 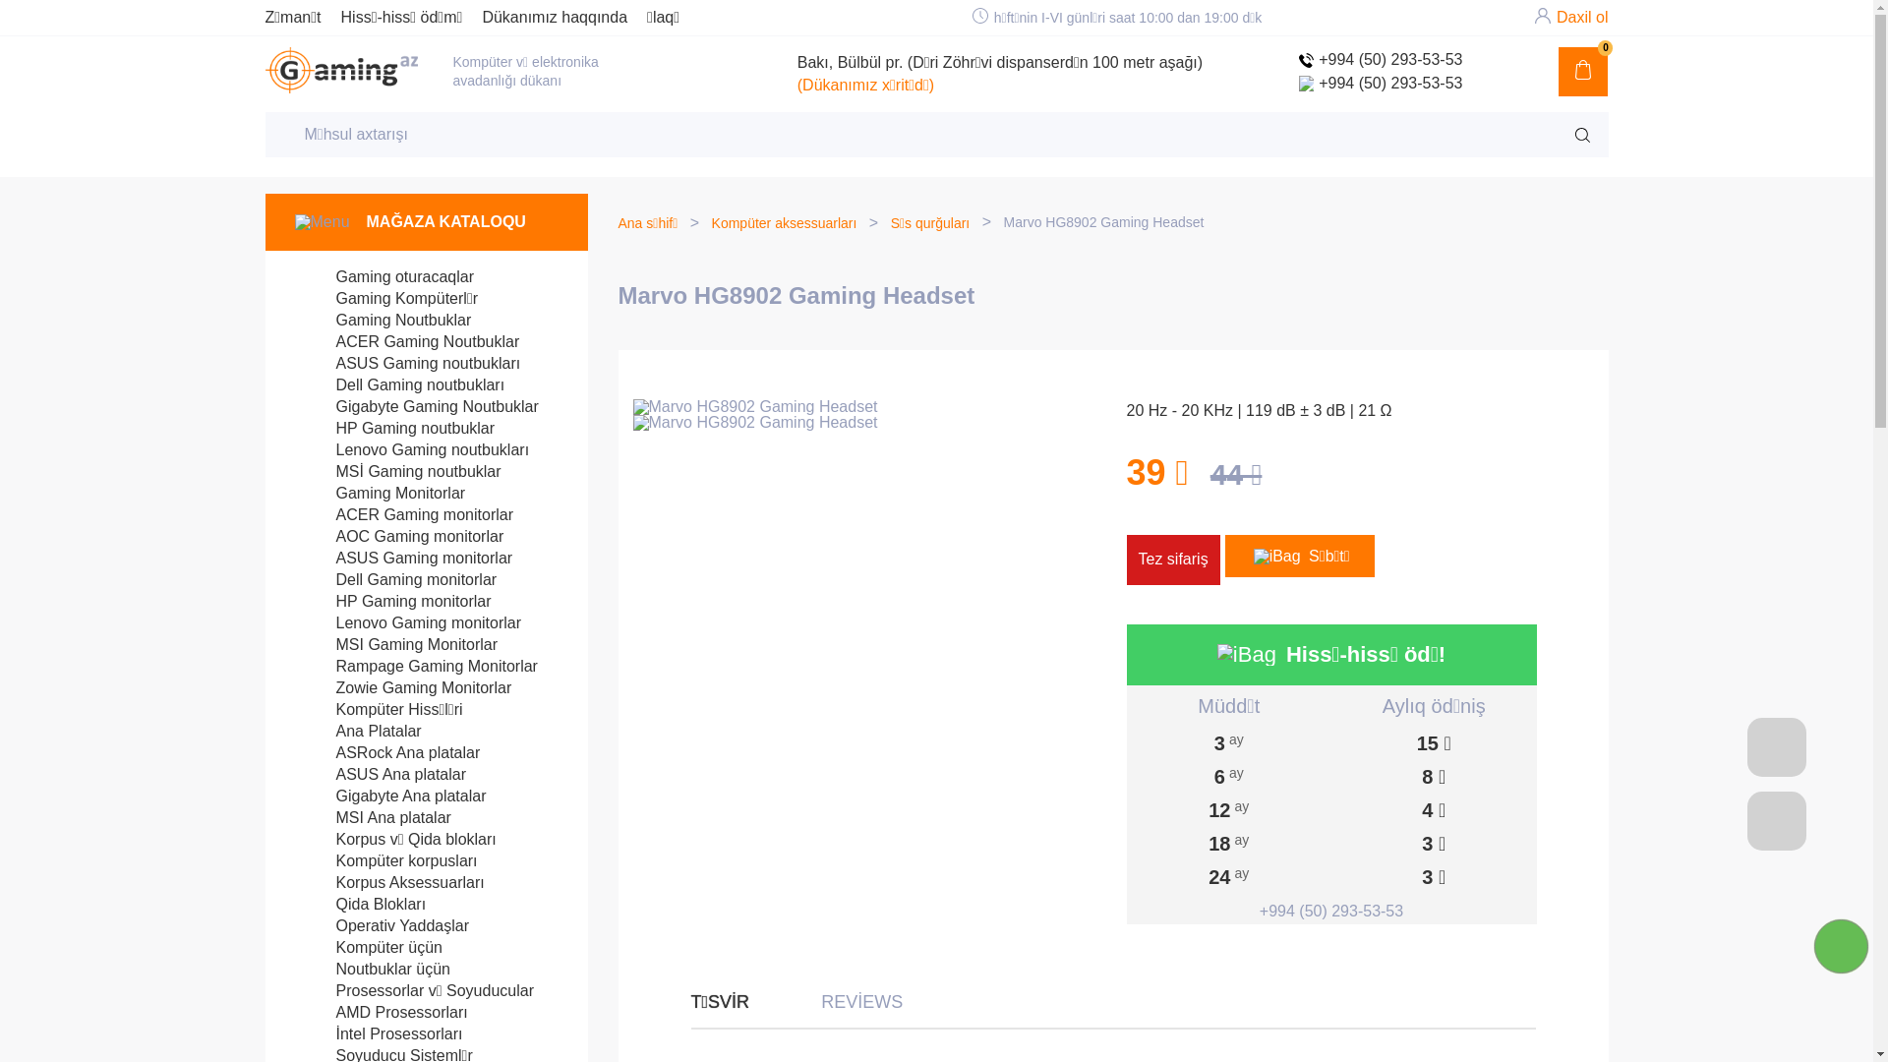 What do you see at coordinates (1381, 84) in the screenshot?
I see `+994 (50) 293-53-53` at bounding box center [1381, 84].